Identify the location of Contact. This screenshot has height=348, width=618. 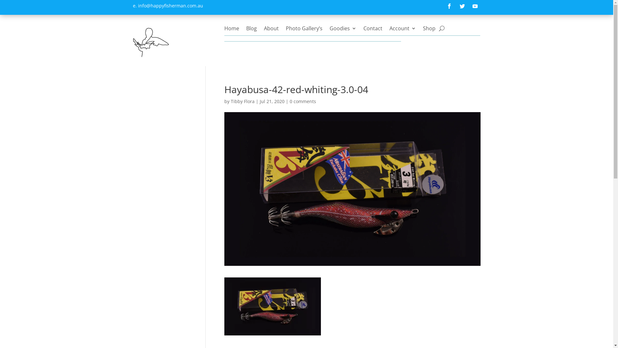
(373, 30).